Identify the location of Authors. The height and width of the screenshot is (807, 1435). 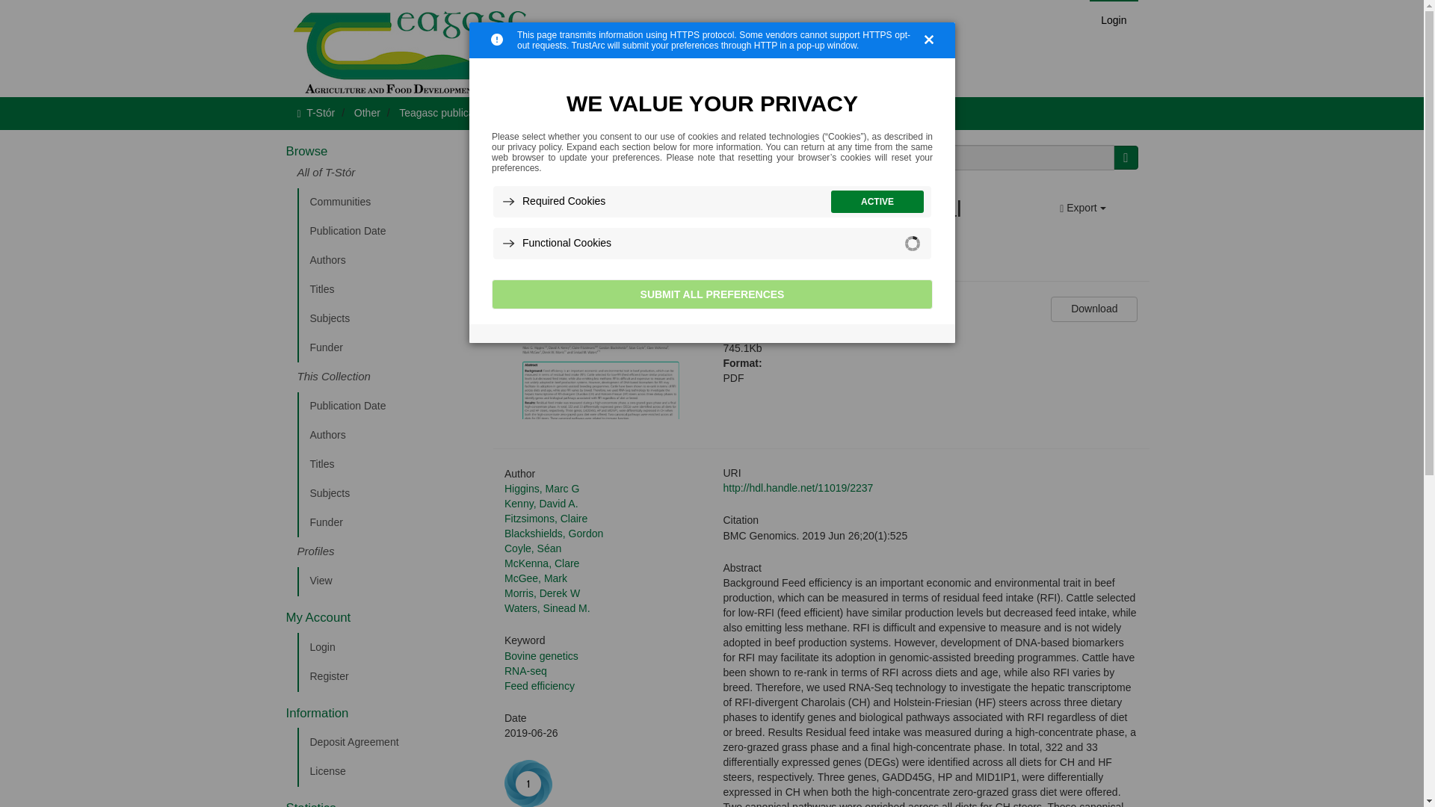
(389, 261).